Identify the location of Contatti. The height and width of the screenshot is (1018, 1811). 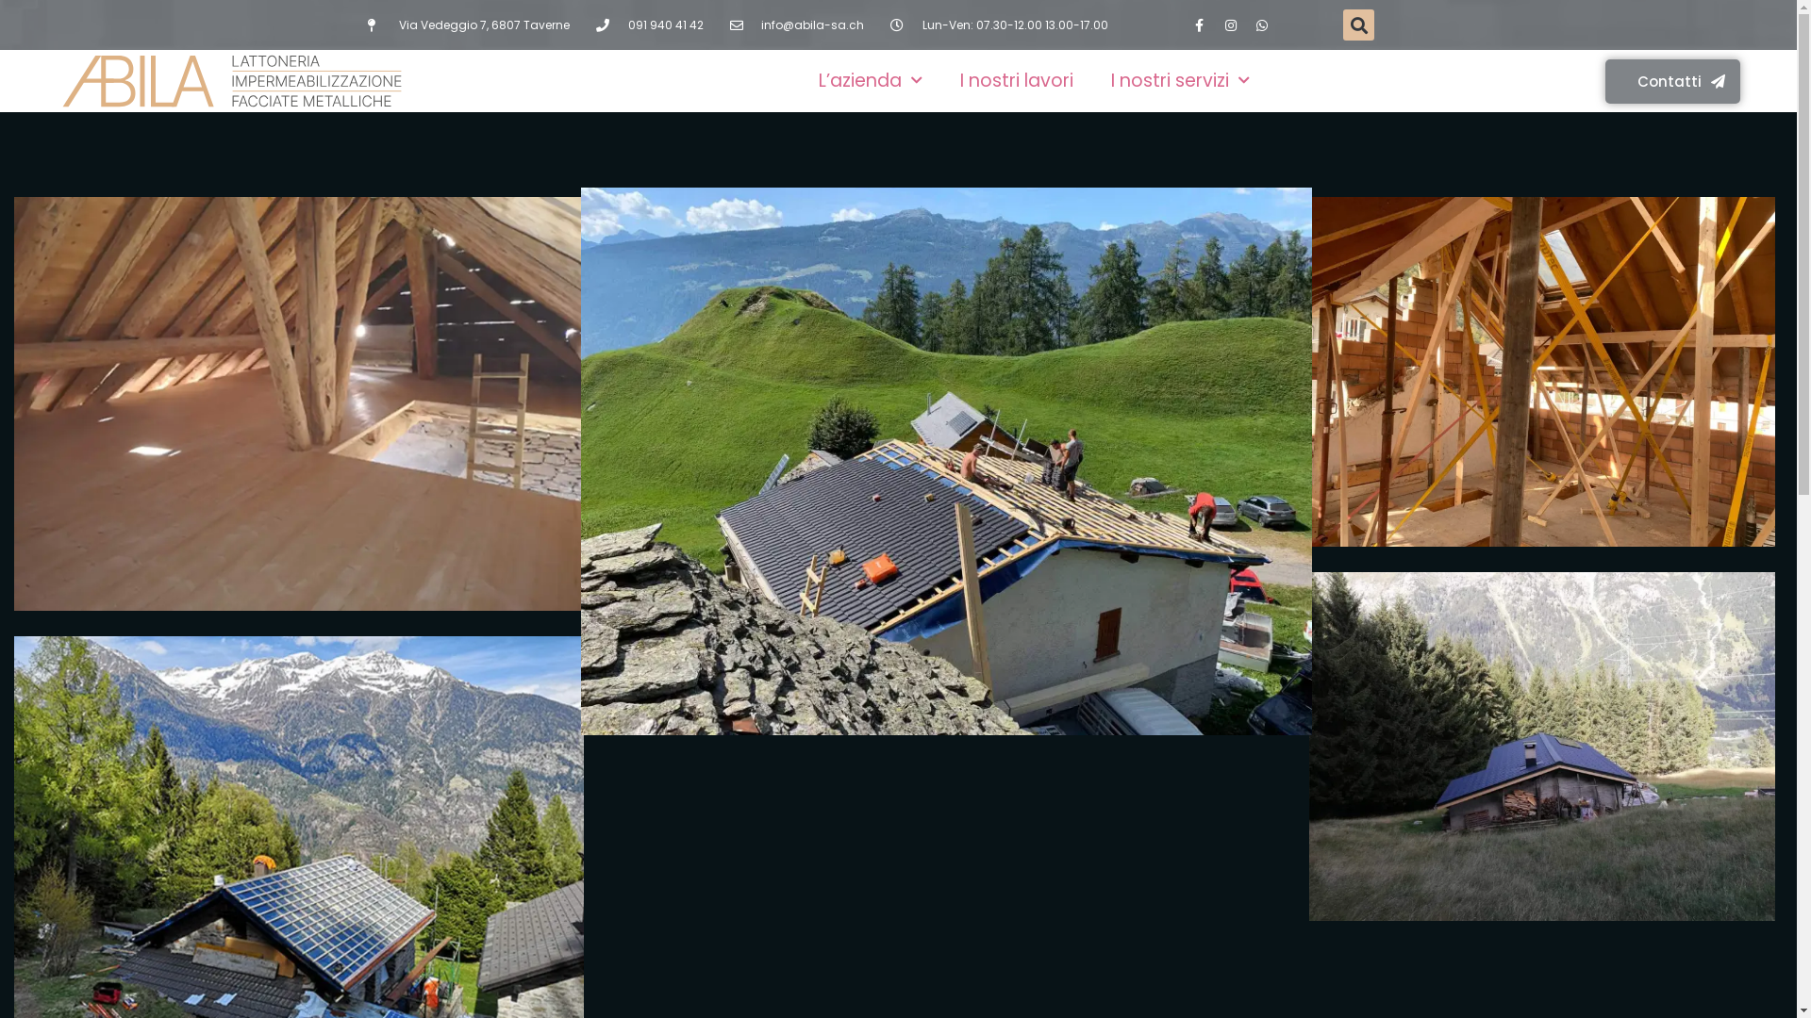
(1673, 81).